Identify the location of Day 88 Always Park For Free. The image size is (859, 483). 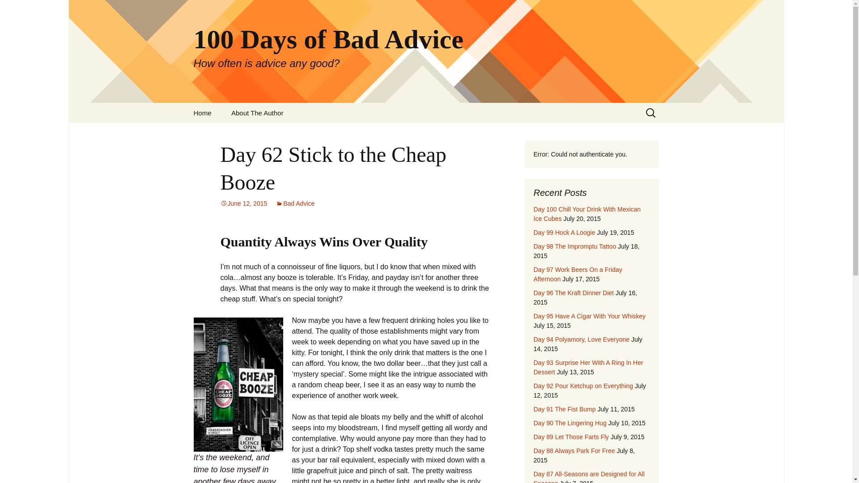
(574, 451).